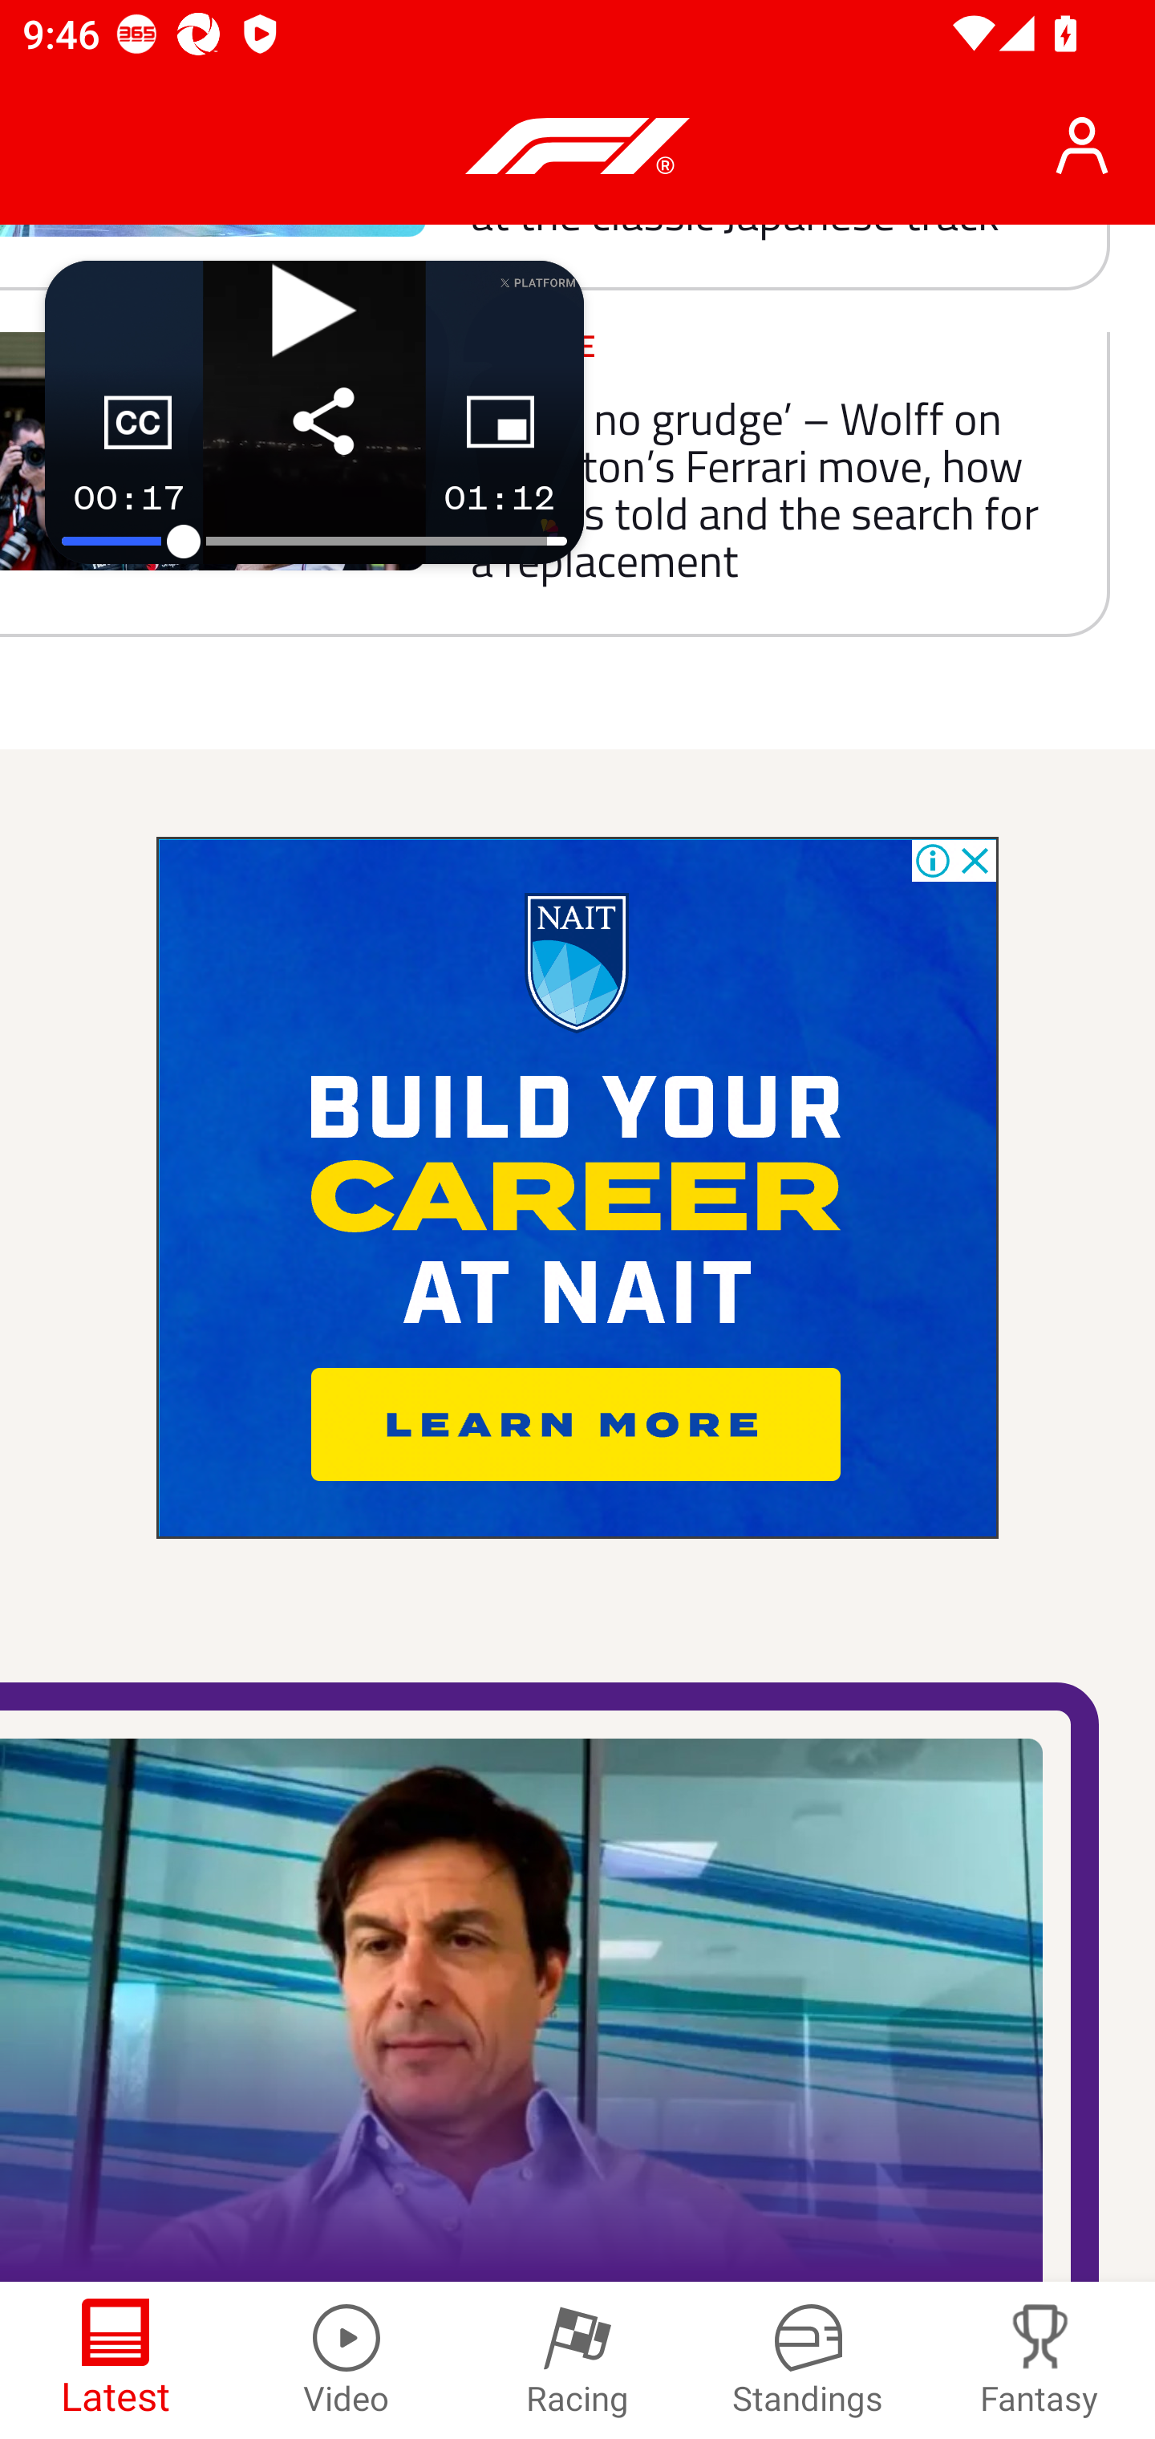 Image resolution: width=1155 pixels, height=2439 pixels. I want to click on Racing, so click(577, 2360).